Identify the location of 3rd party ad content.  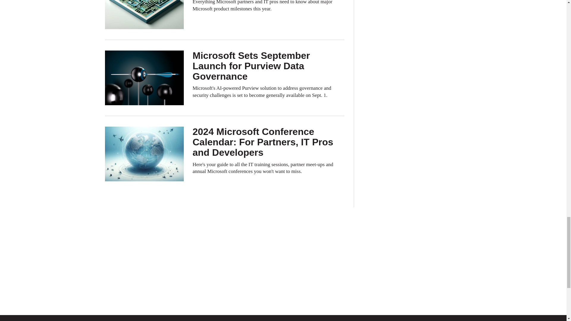
(283, 241).